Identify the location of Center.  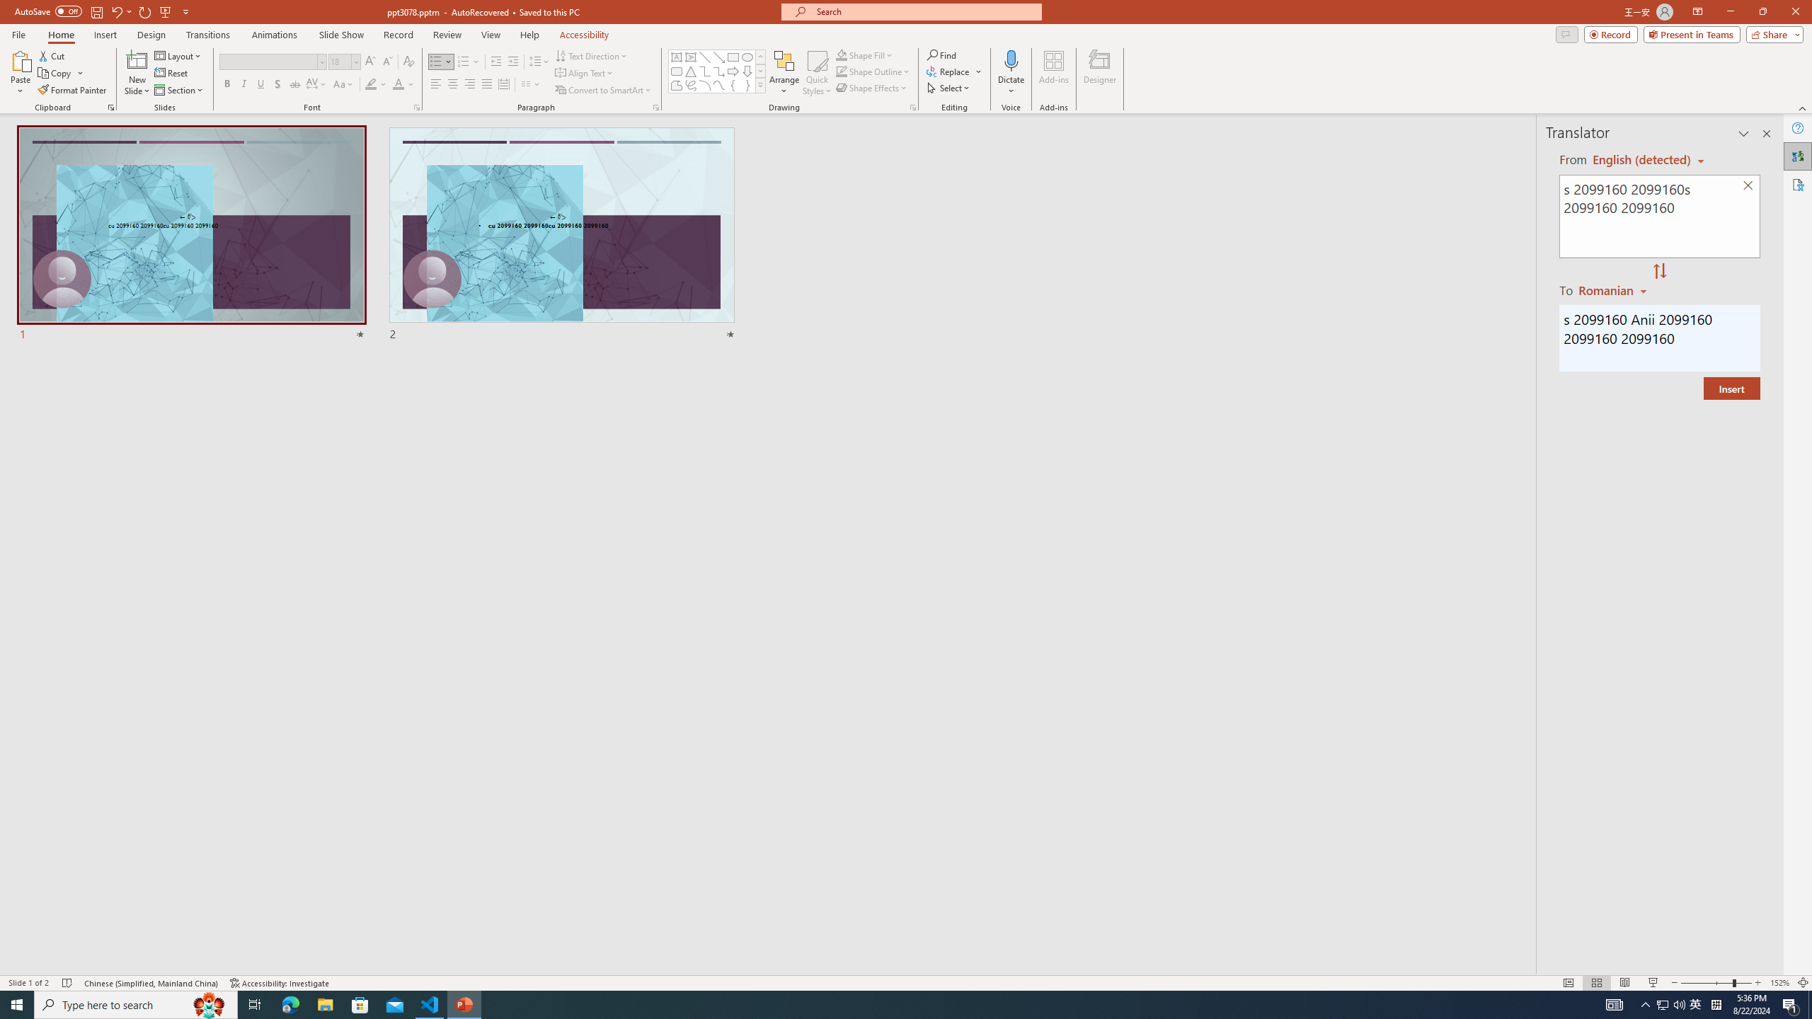
(453, 85).